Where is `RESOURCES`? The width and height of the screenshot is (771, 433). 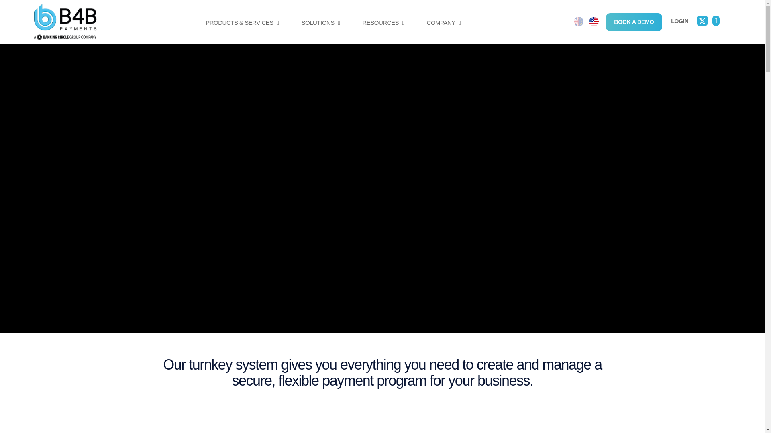
RESOURCES is located at coordinates (383, 31).